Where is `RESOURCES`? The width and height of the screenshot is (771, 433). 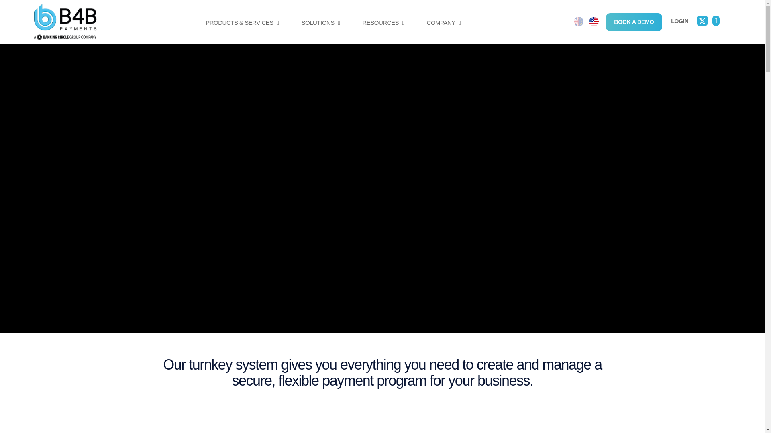
RESOURCES is located at coordinates (383, 31).